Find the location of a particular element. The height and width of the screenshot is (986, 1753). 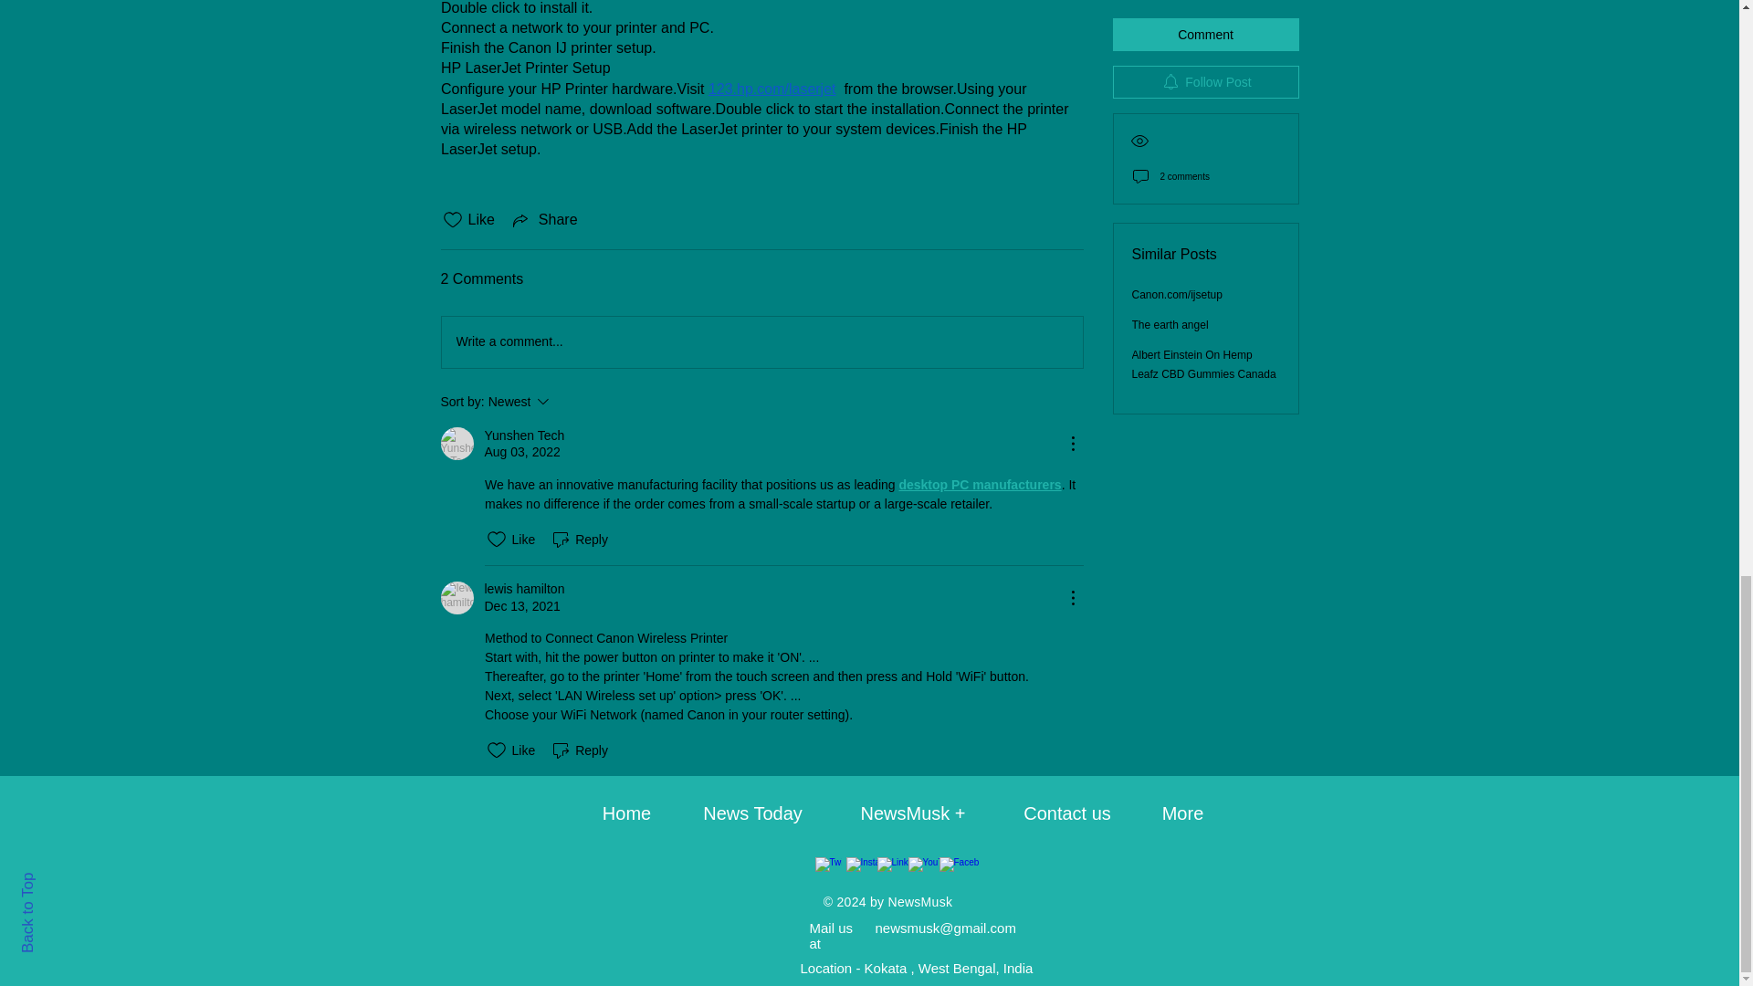

Reply is located at coordinates (524, 589).